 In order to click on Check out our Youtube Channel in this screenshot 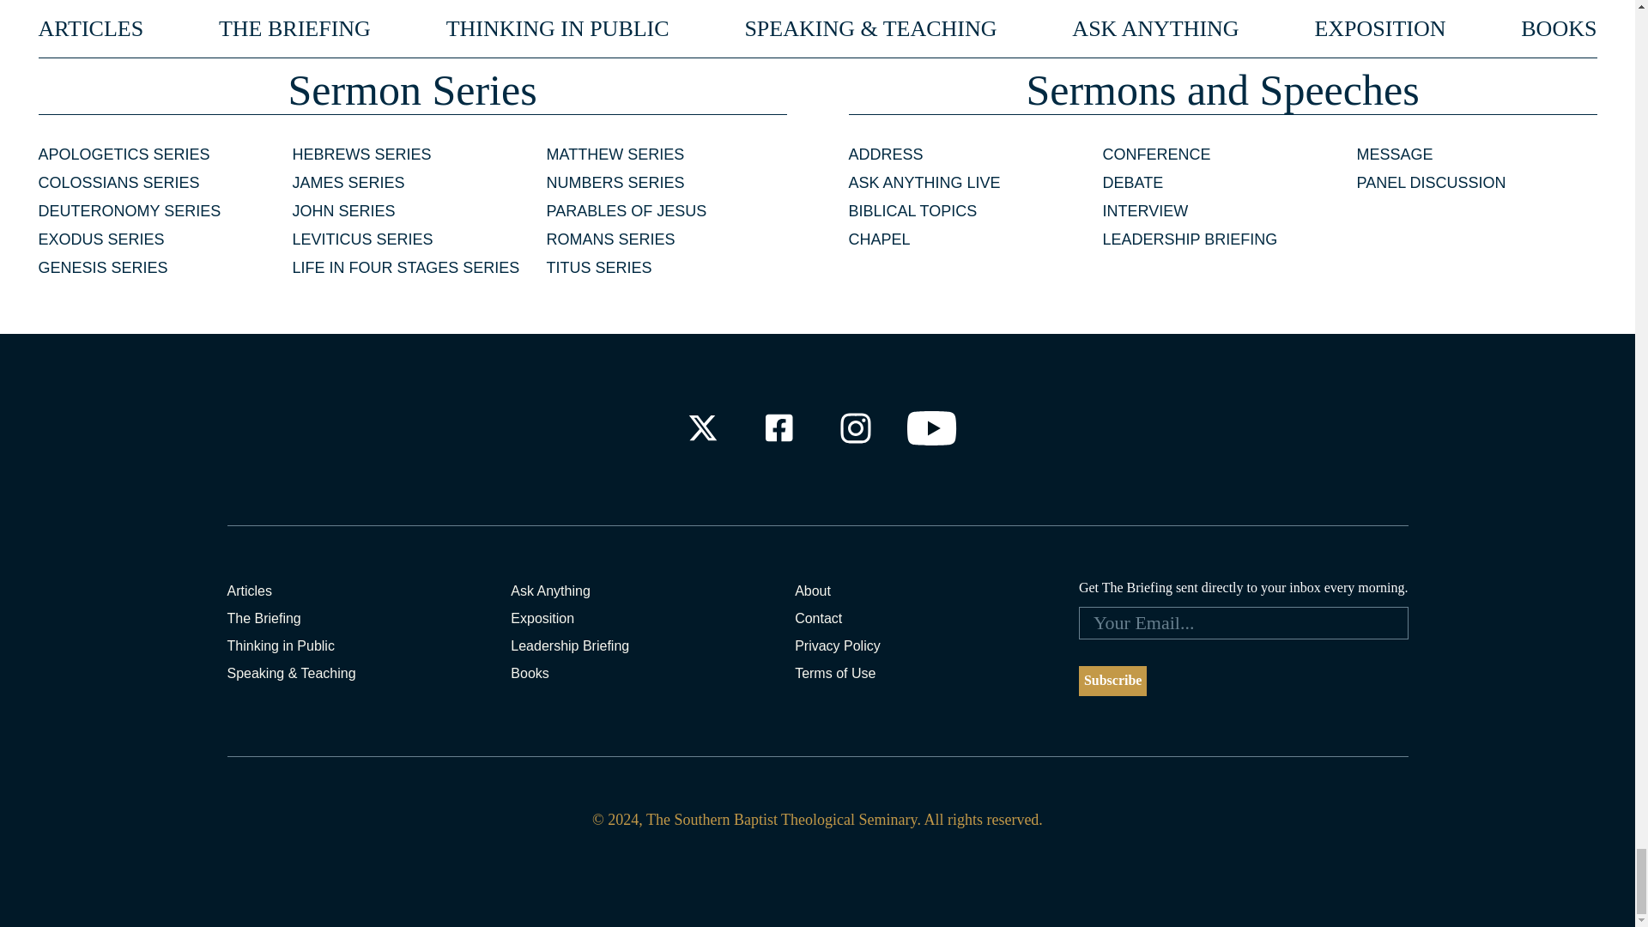, I will do `click(932, 427)`.